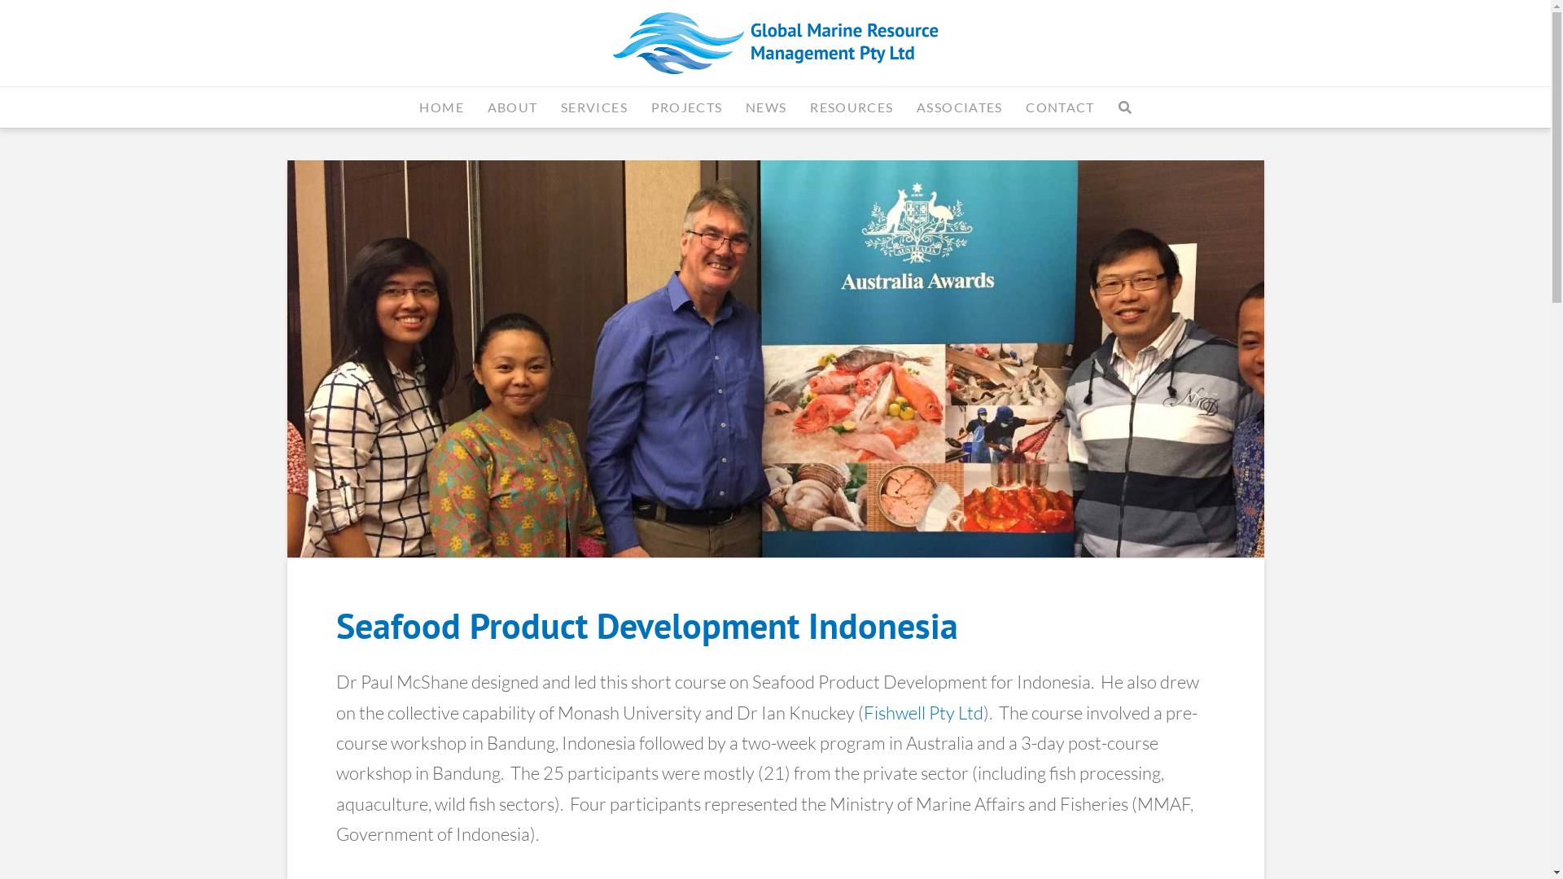 The image size is (1563, 879). I want to click on CONTACT, so click(1060, 106).